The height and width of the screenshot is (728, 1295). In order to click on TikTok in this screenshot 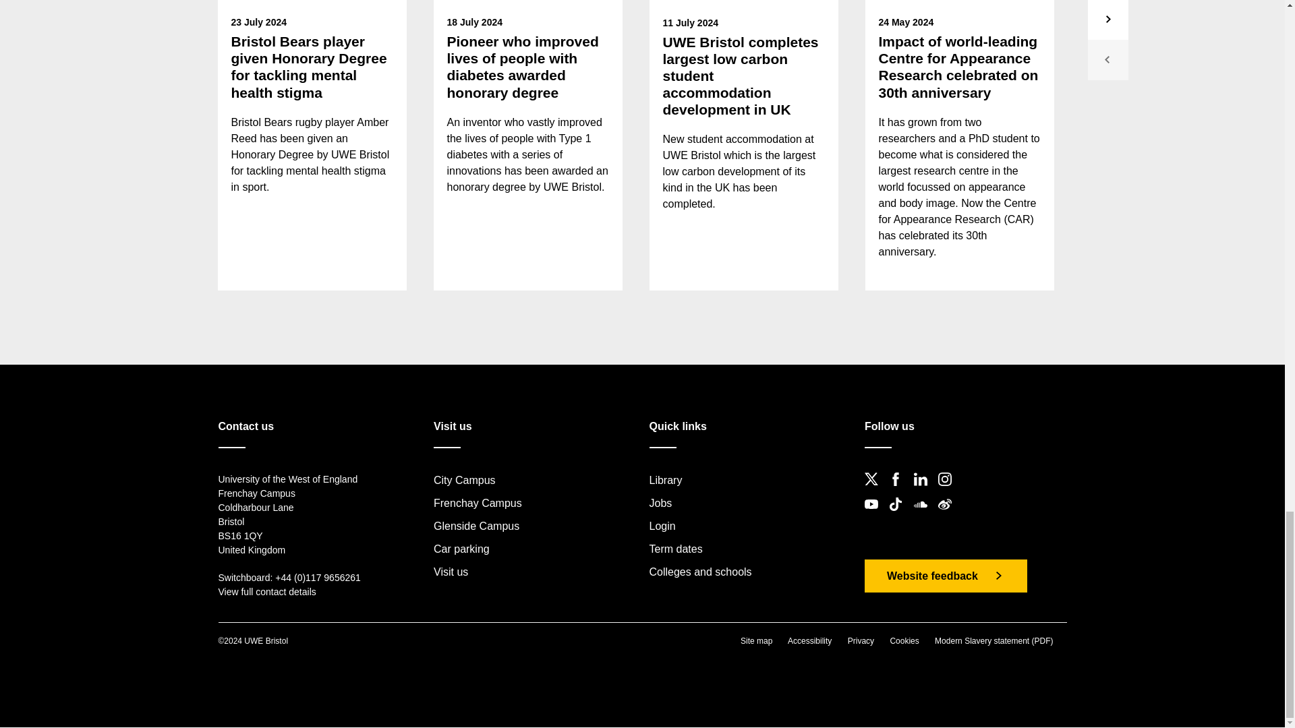, I will do `click(899, 515)`.